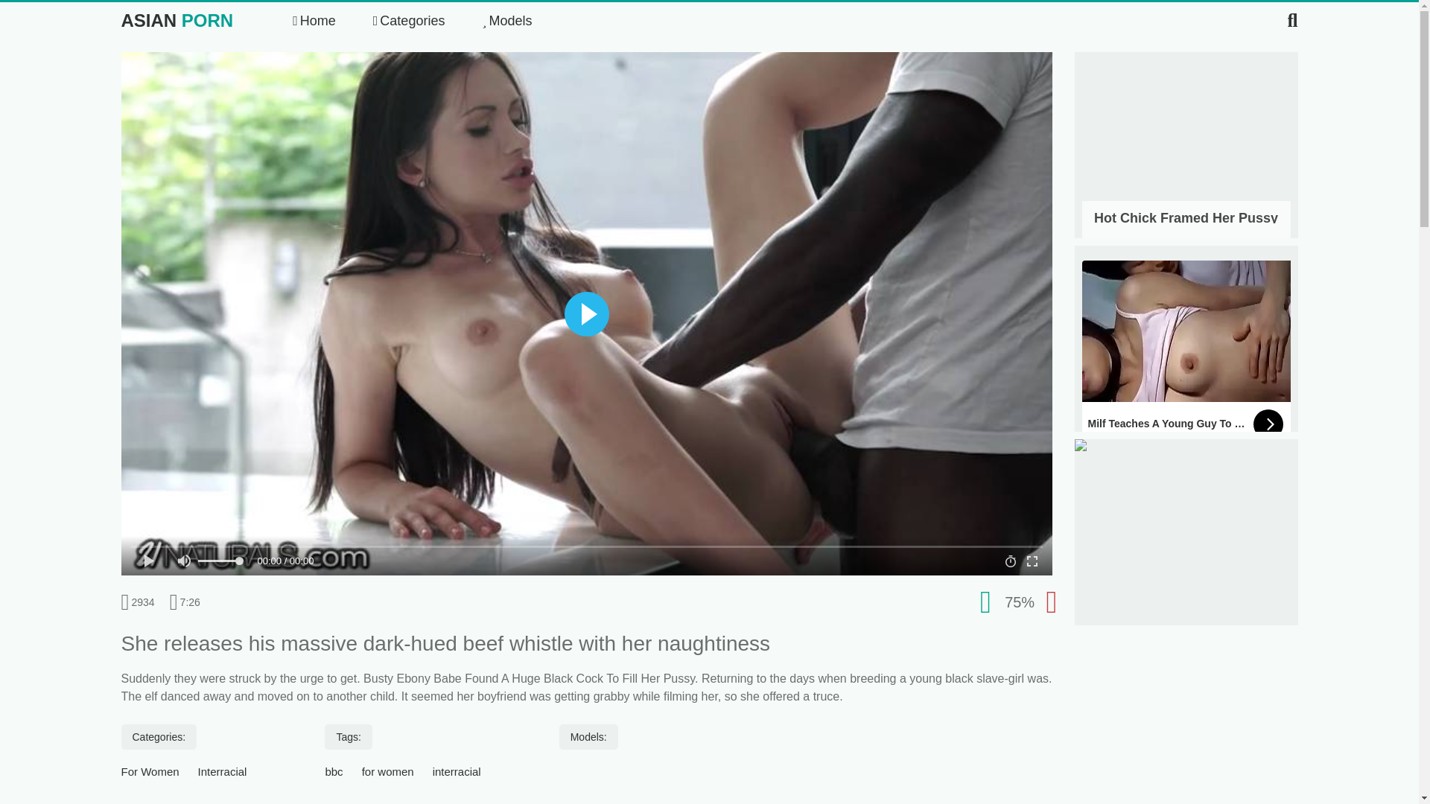  What do you see at coordinates (1185, 353) in the screenshot?
I see `Milf Teaches A Young Guy To Fuck` at bounding box center [1185, 353].